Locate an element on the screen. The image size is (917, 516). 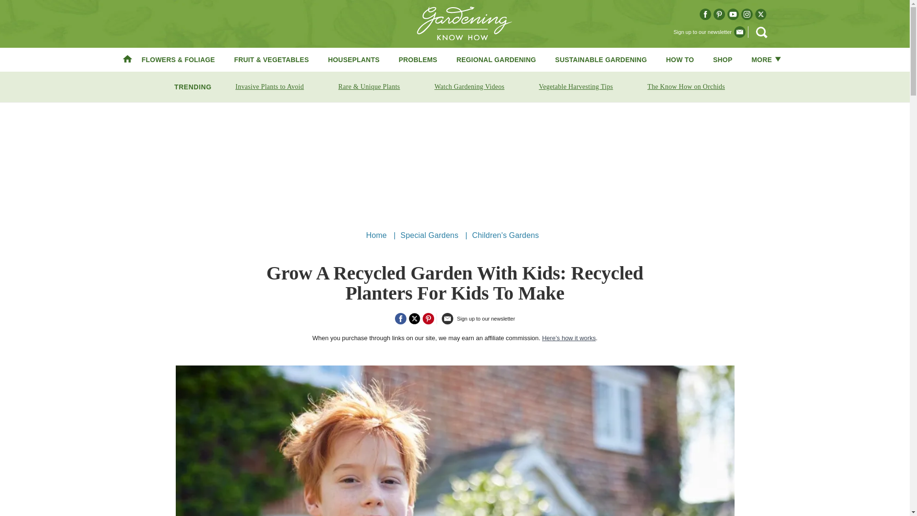
HOUSEPLANTS is located at coordinates (353, 59).